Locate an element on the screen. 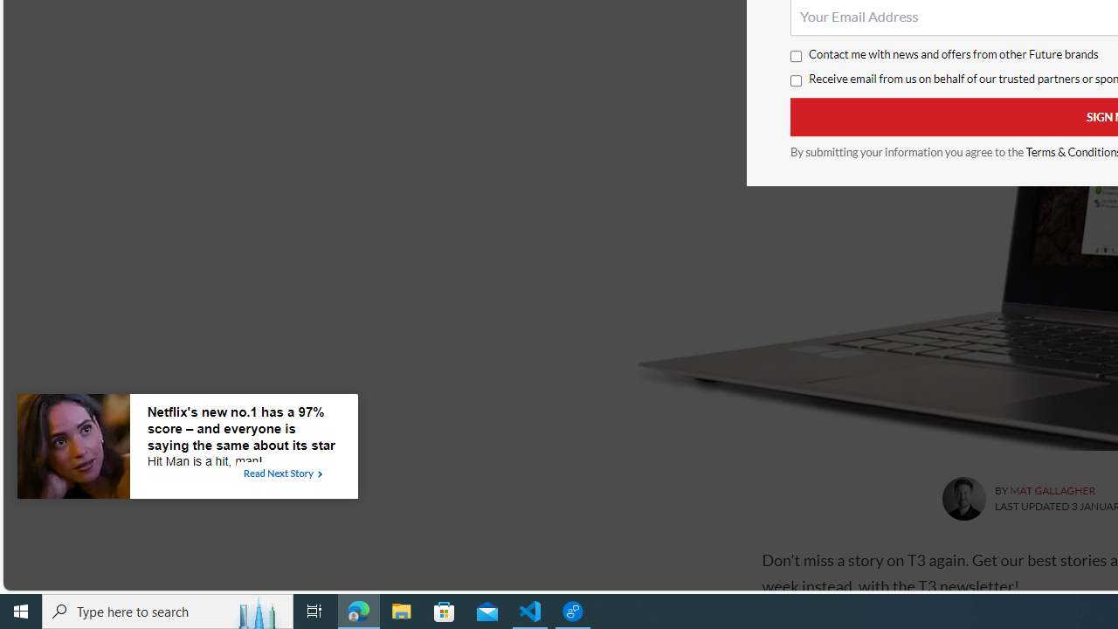  Image for Taboola Advertising Unit is located at coordinates (73, 450).